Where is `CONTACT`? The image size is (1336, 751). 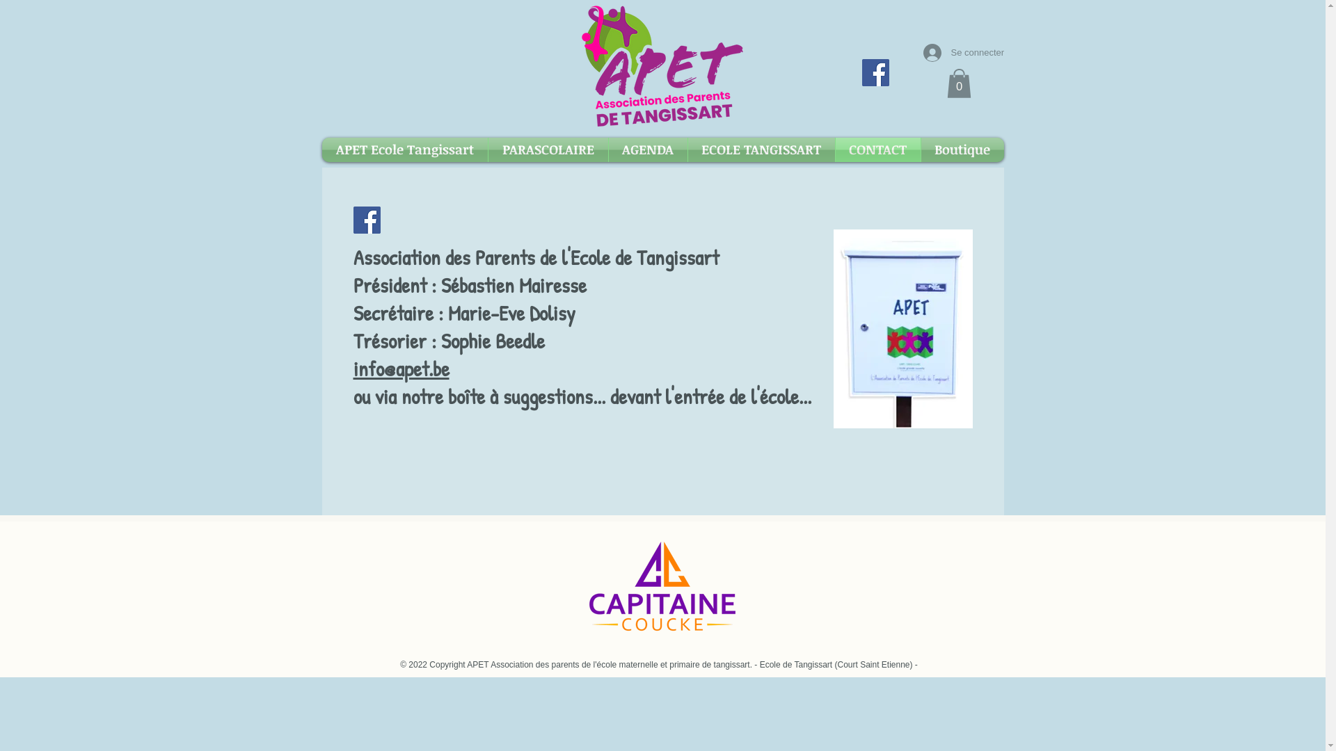
CONTACT is located at coordinates (877, 150).